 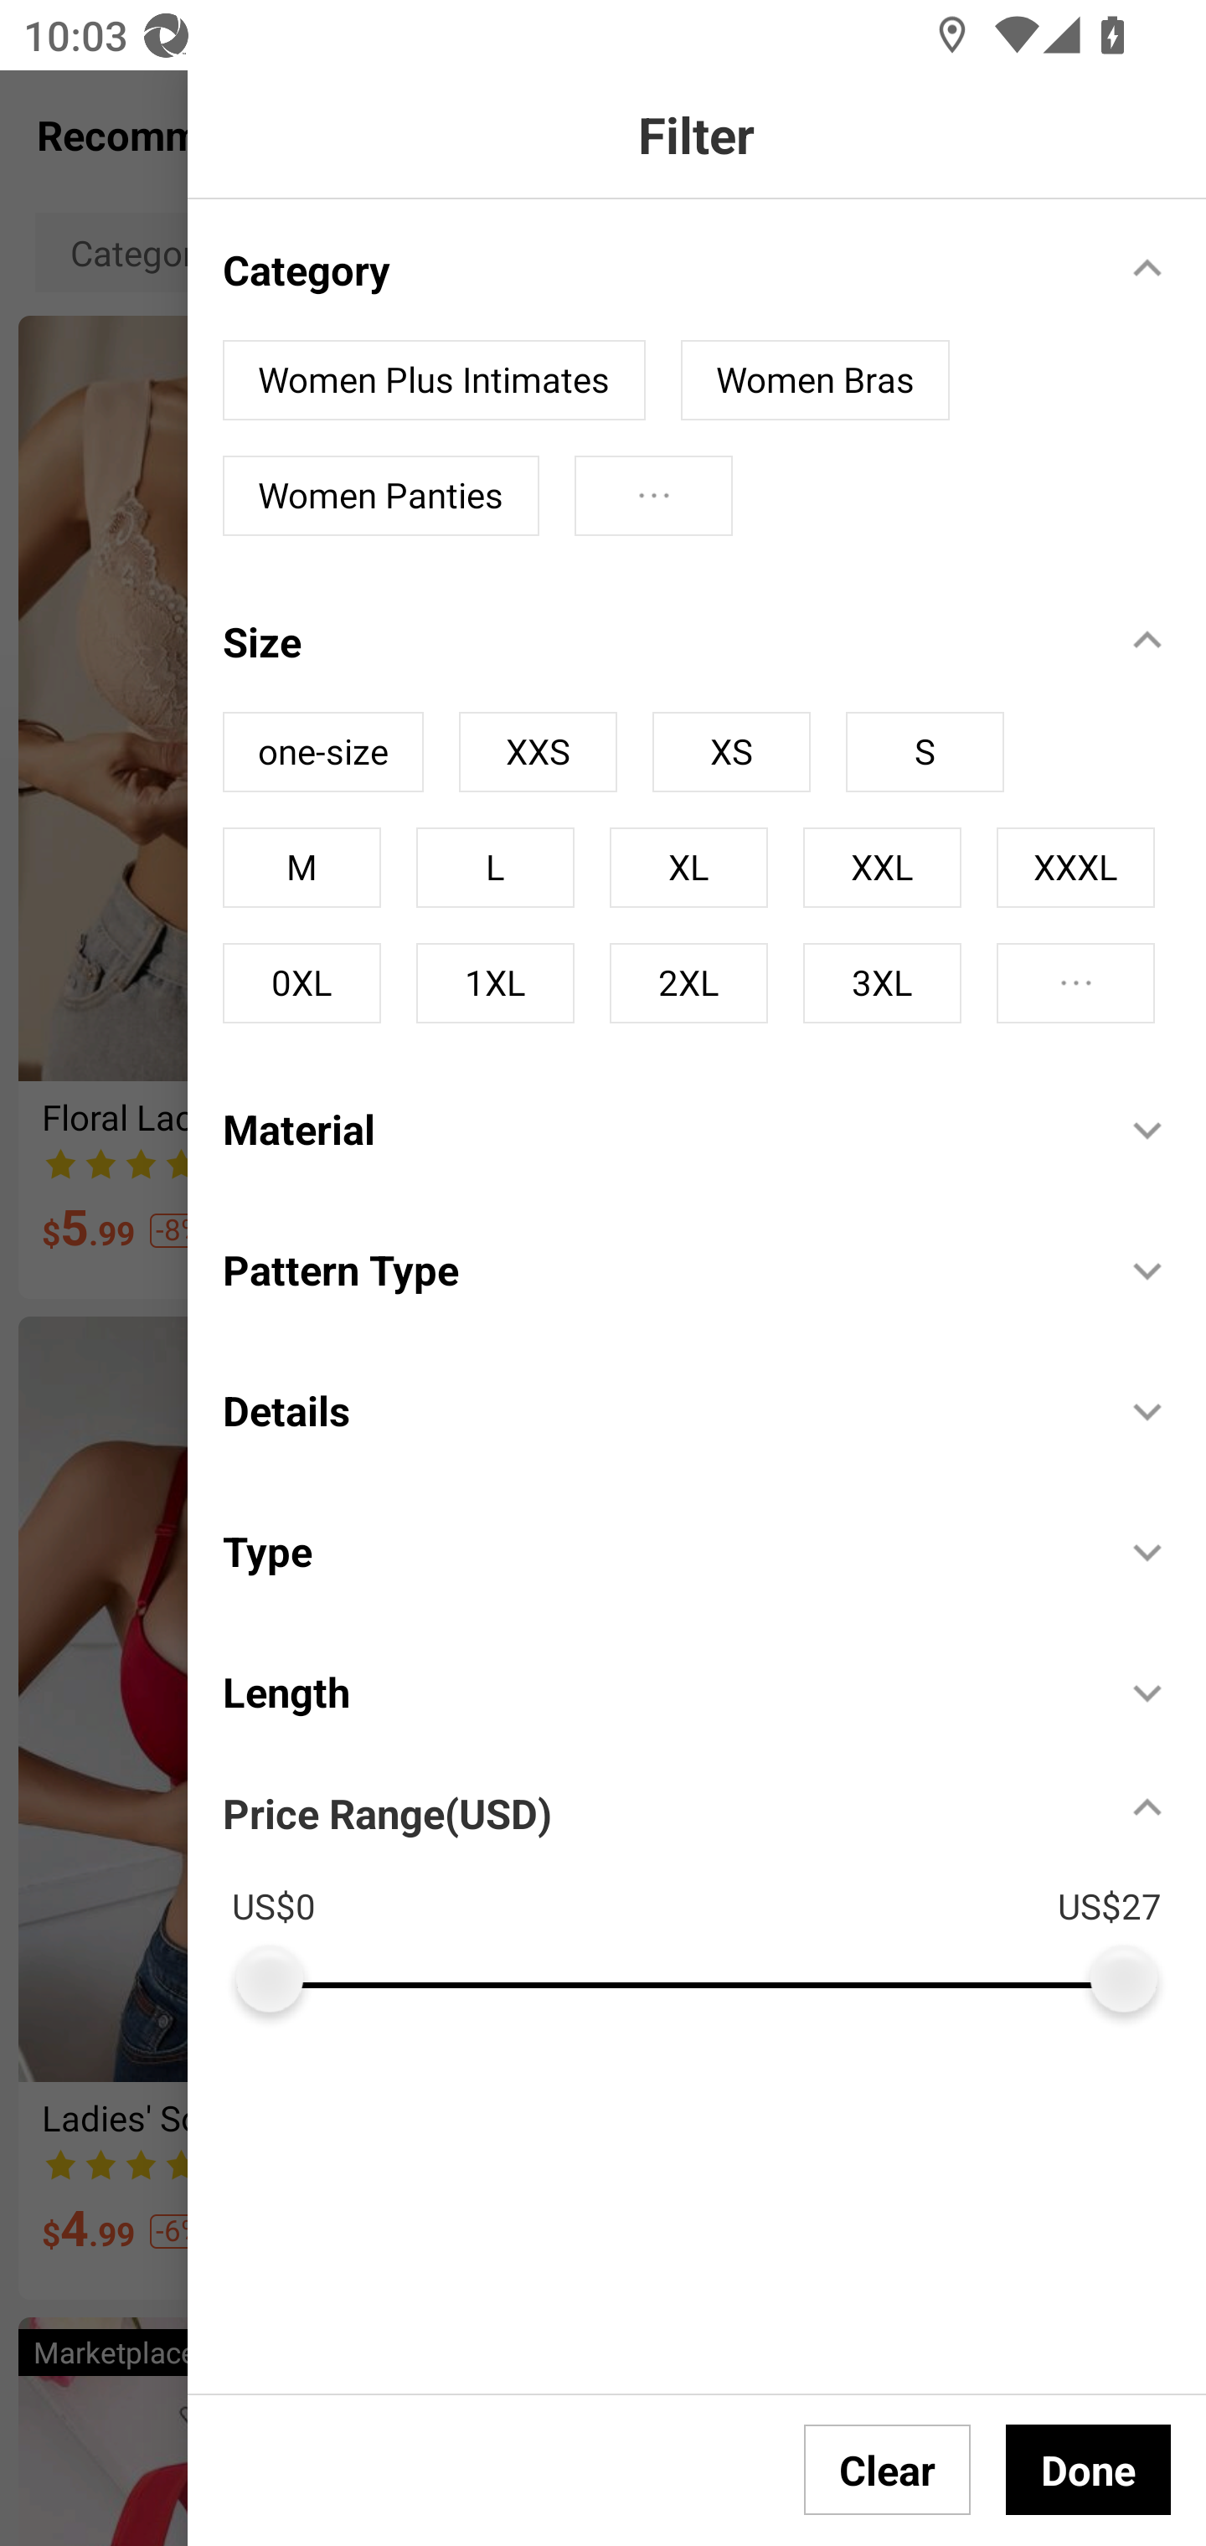 What do you see at coordinates (387, 1812) in the screenshot?
I see `Price Range(USD)` at bounding box center [387, 1812].